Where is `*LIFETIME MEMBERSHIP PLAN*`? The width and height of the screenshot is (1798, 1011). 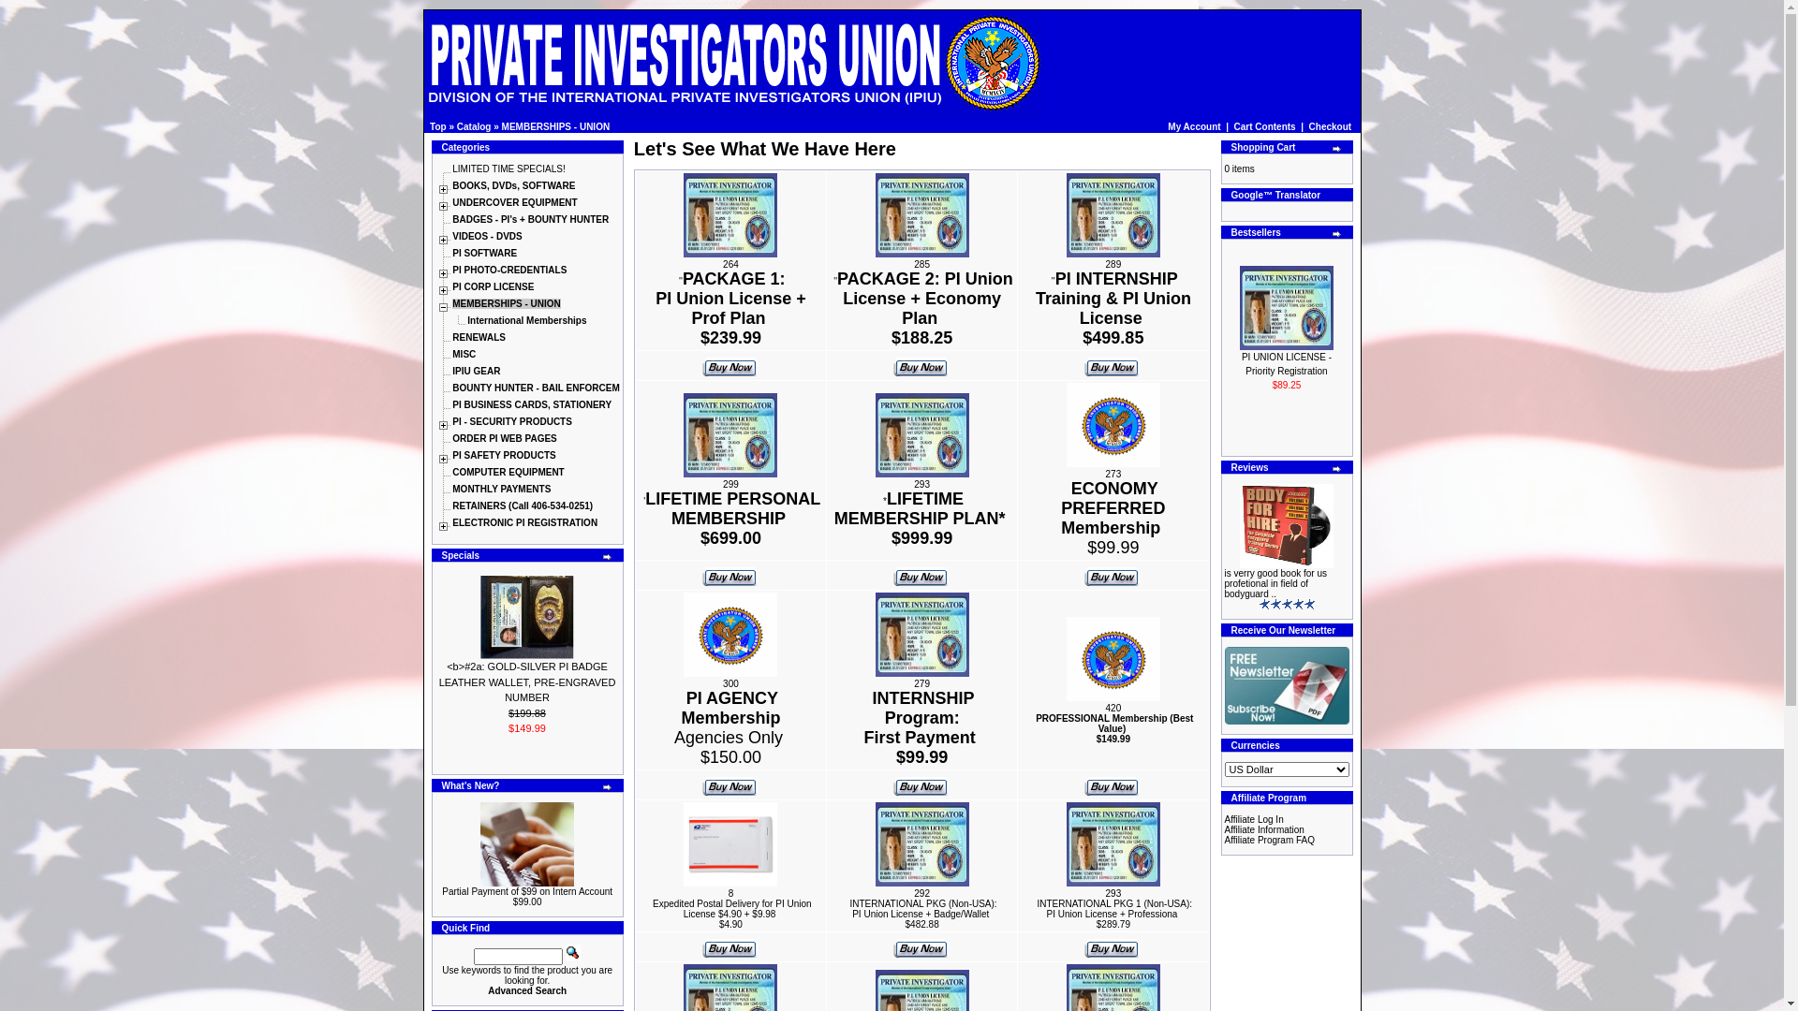 *LIFETIME MEMBERSHIP PLAN* is located at coordinates (920, 511).